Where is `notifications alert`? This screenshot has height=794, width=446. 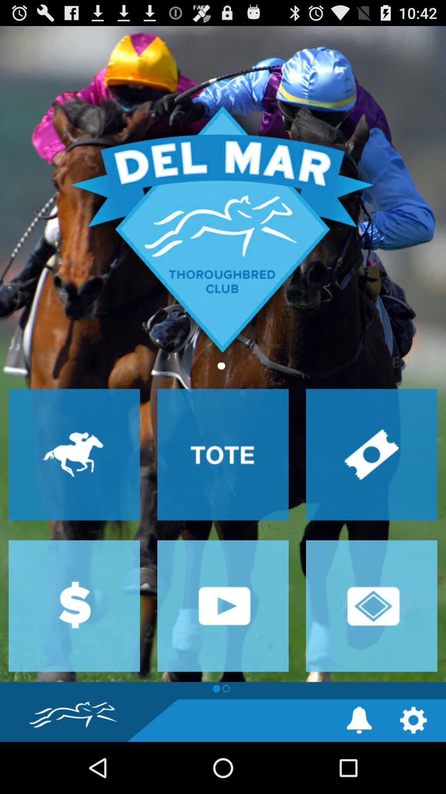 notifications alert is located at coordinates (359, 720).